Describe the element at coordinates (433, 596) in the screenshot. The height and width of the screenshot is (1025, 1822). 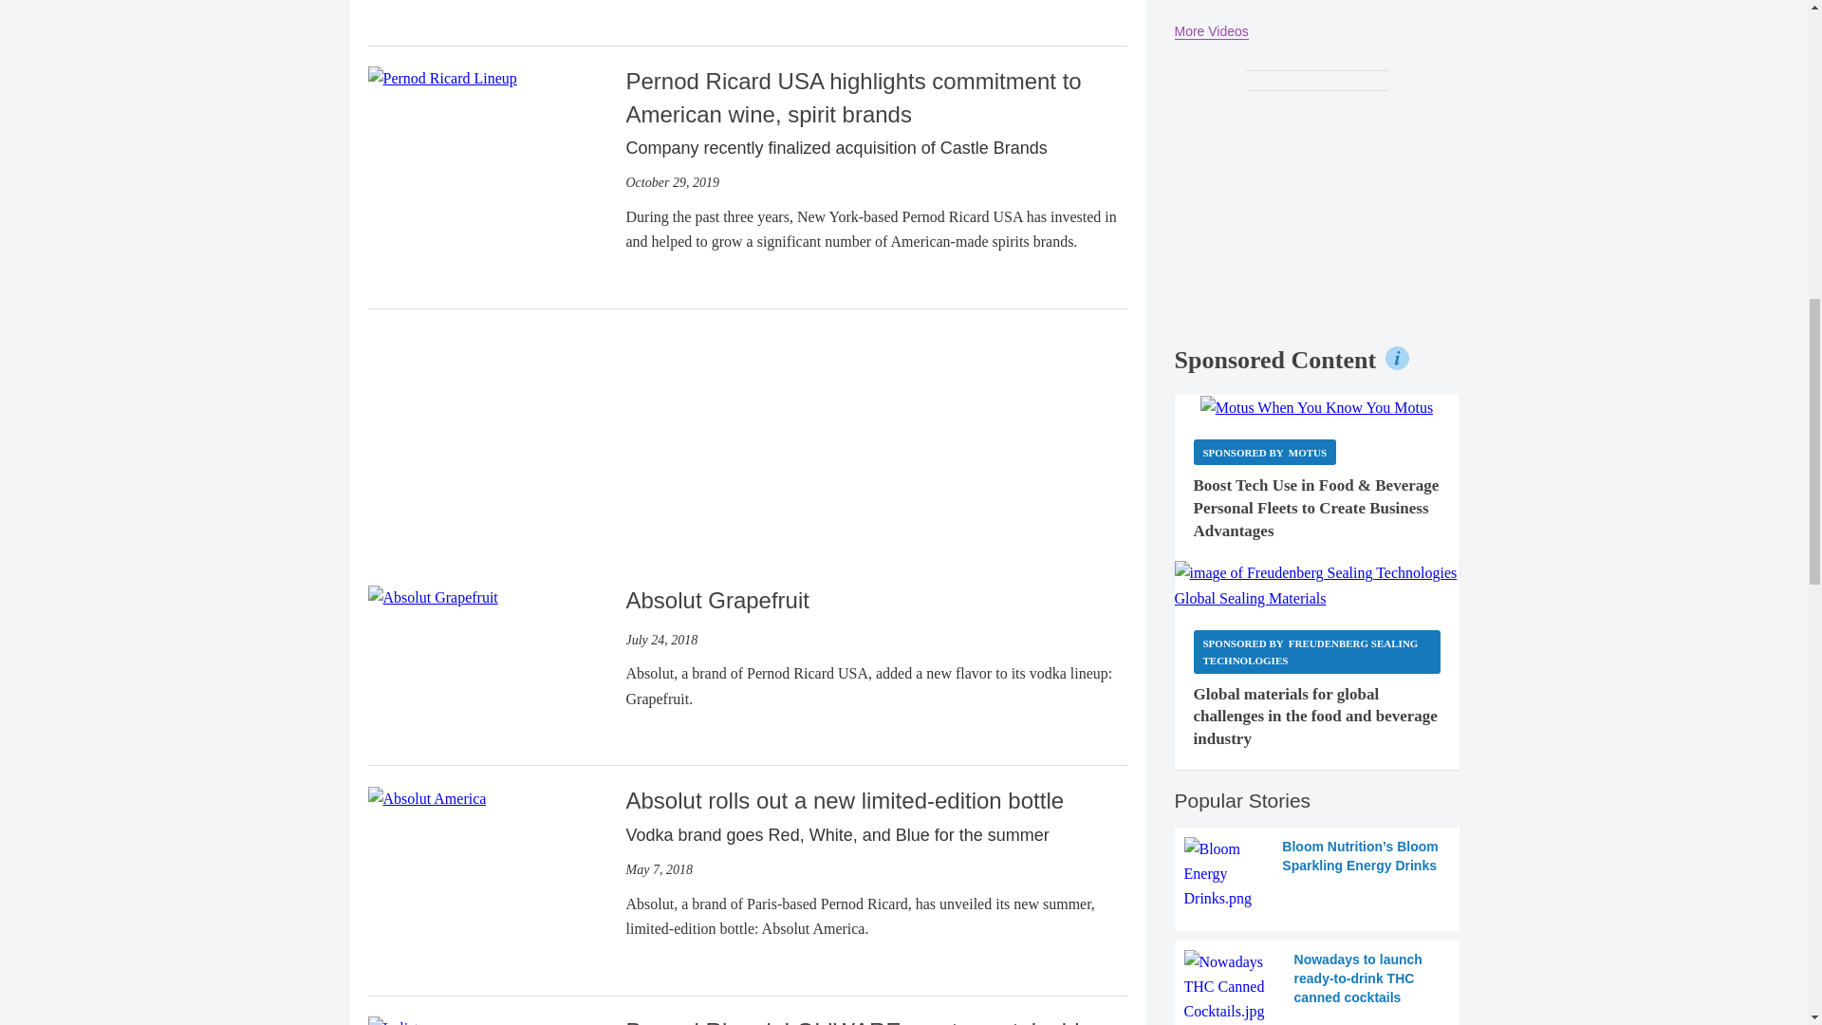
I see `Absolut Grapefruit` at that location.